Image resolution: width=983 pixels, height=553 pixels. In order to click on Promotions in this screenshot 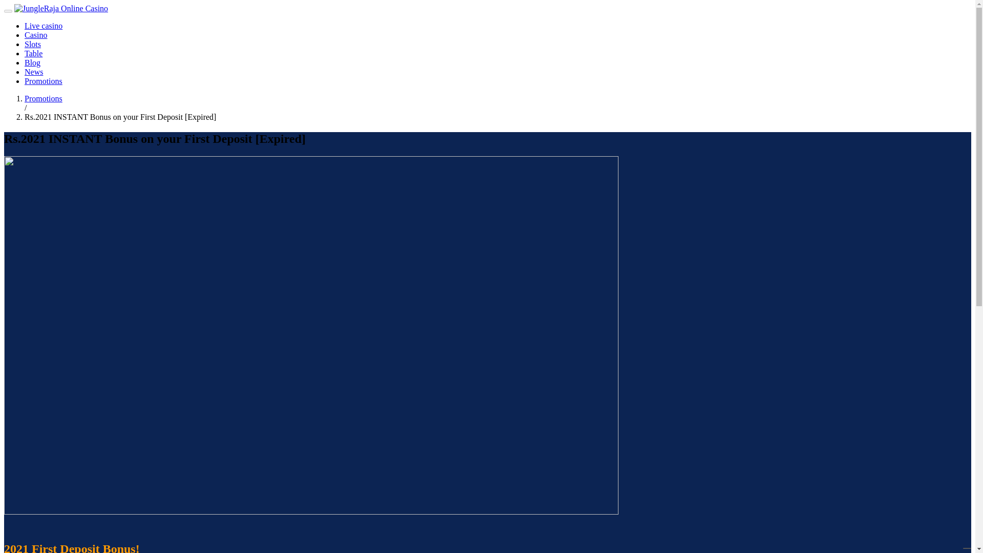, I will do `click(44, 98)`.